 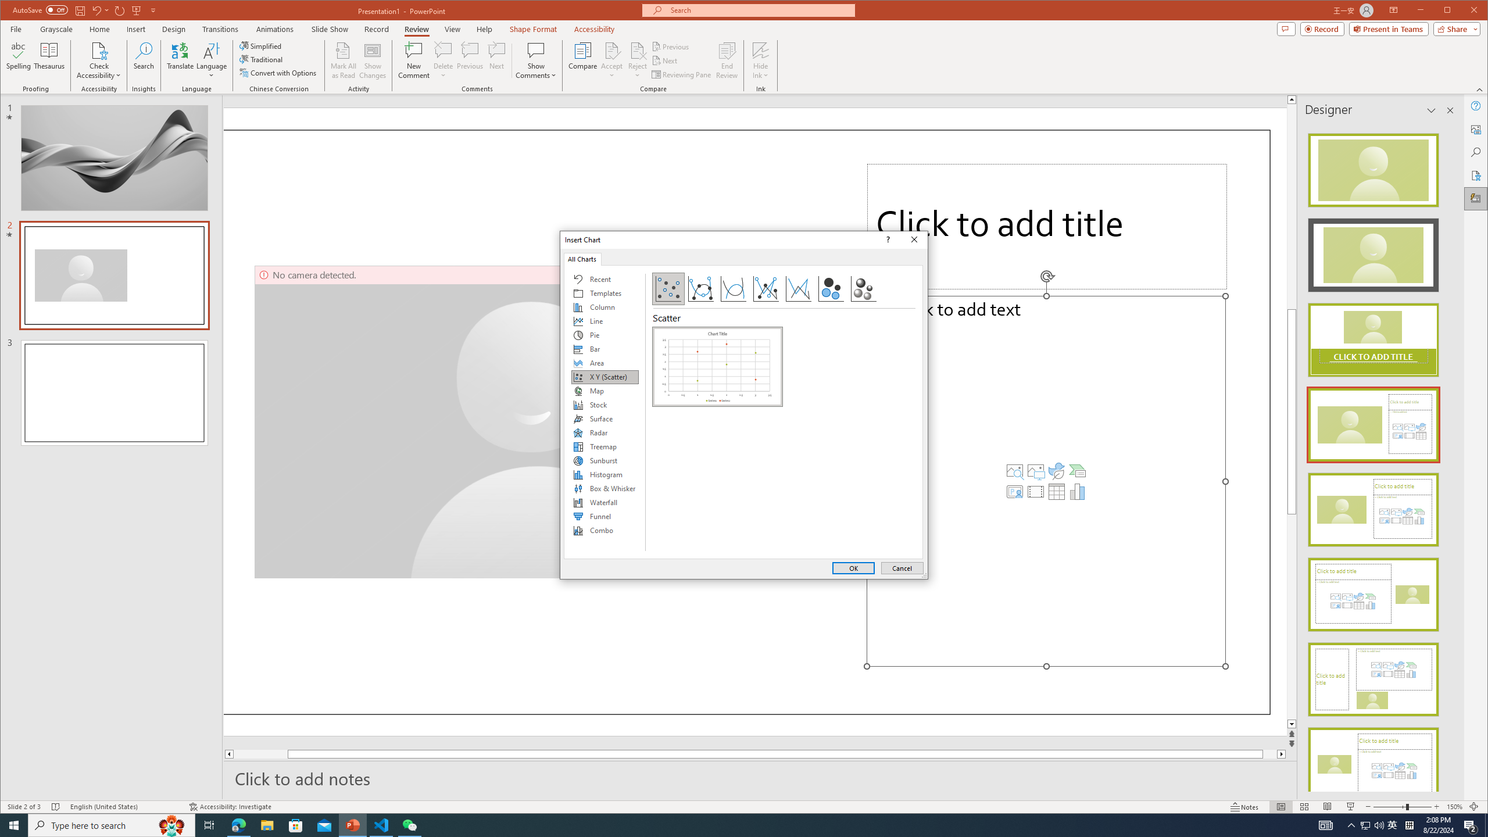 I want to click on Templates, so click(x=604, y=293).